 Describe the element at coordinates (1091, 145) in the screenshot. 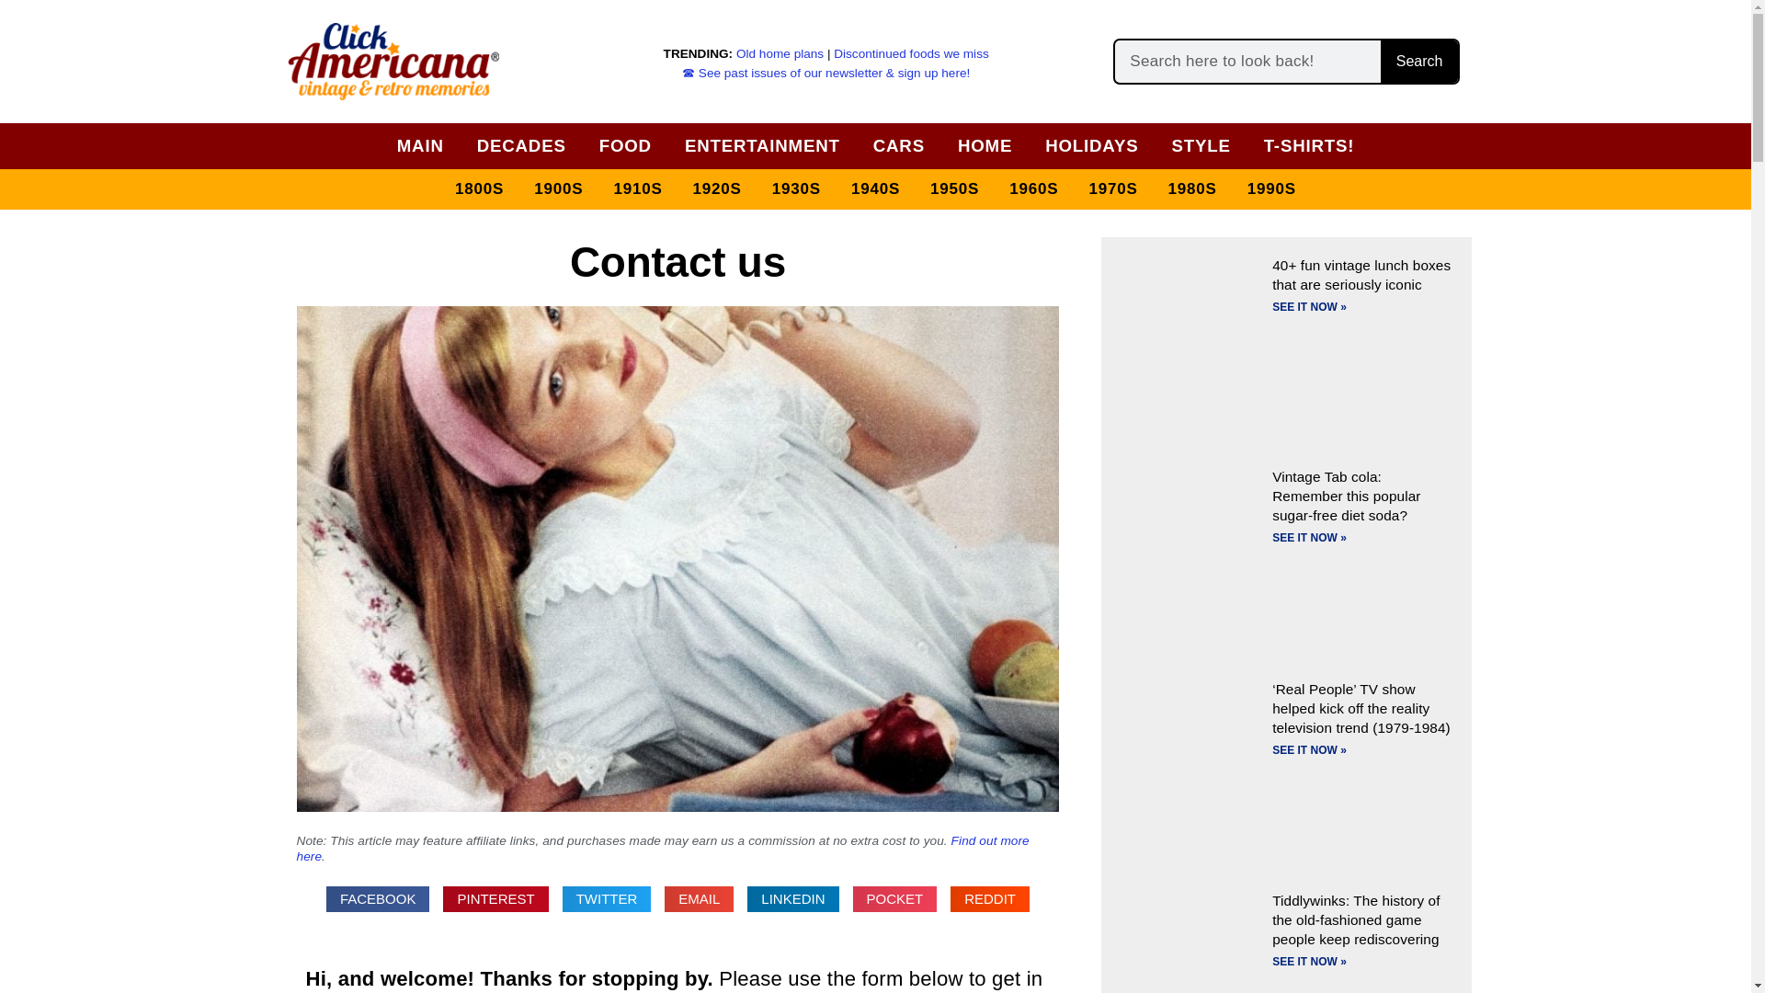

I see `HOLIDAYS` at that location.